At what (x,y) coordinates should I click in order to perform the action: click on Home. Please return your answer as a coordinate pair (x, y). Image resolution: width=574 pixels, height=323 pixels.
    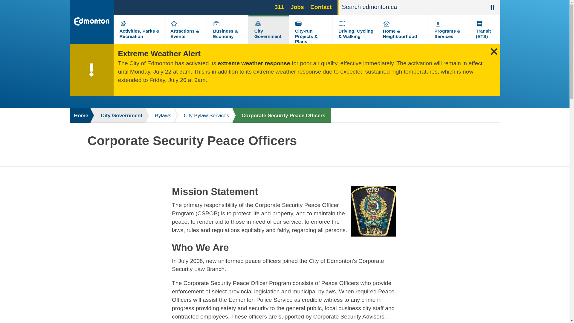
    Looking at the image, I should click on (80, 115).